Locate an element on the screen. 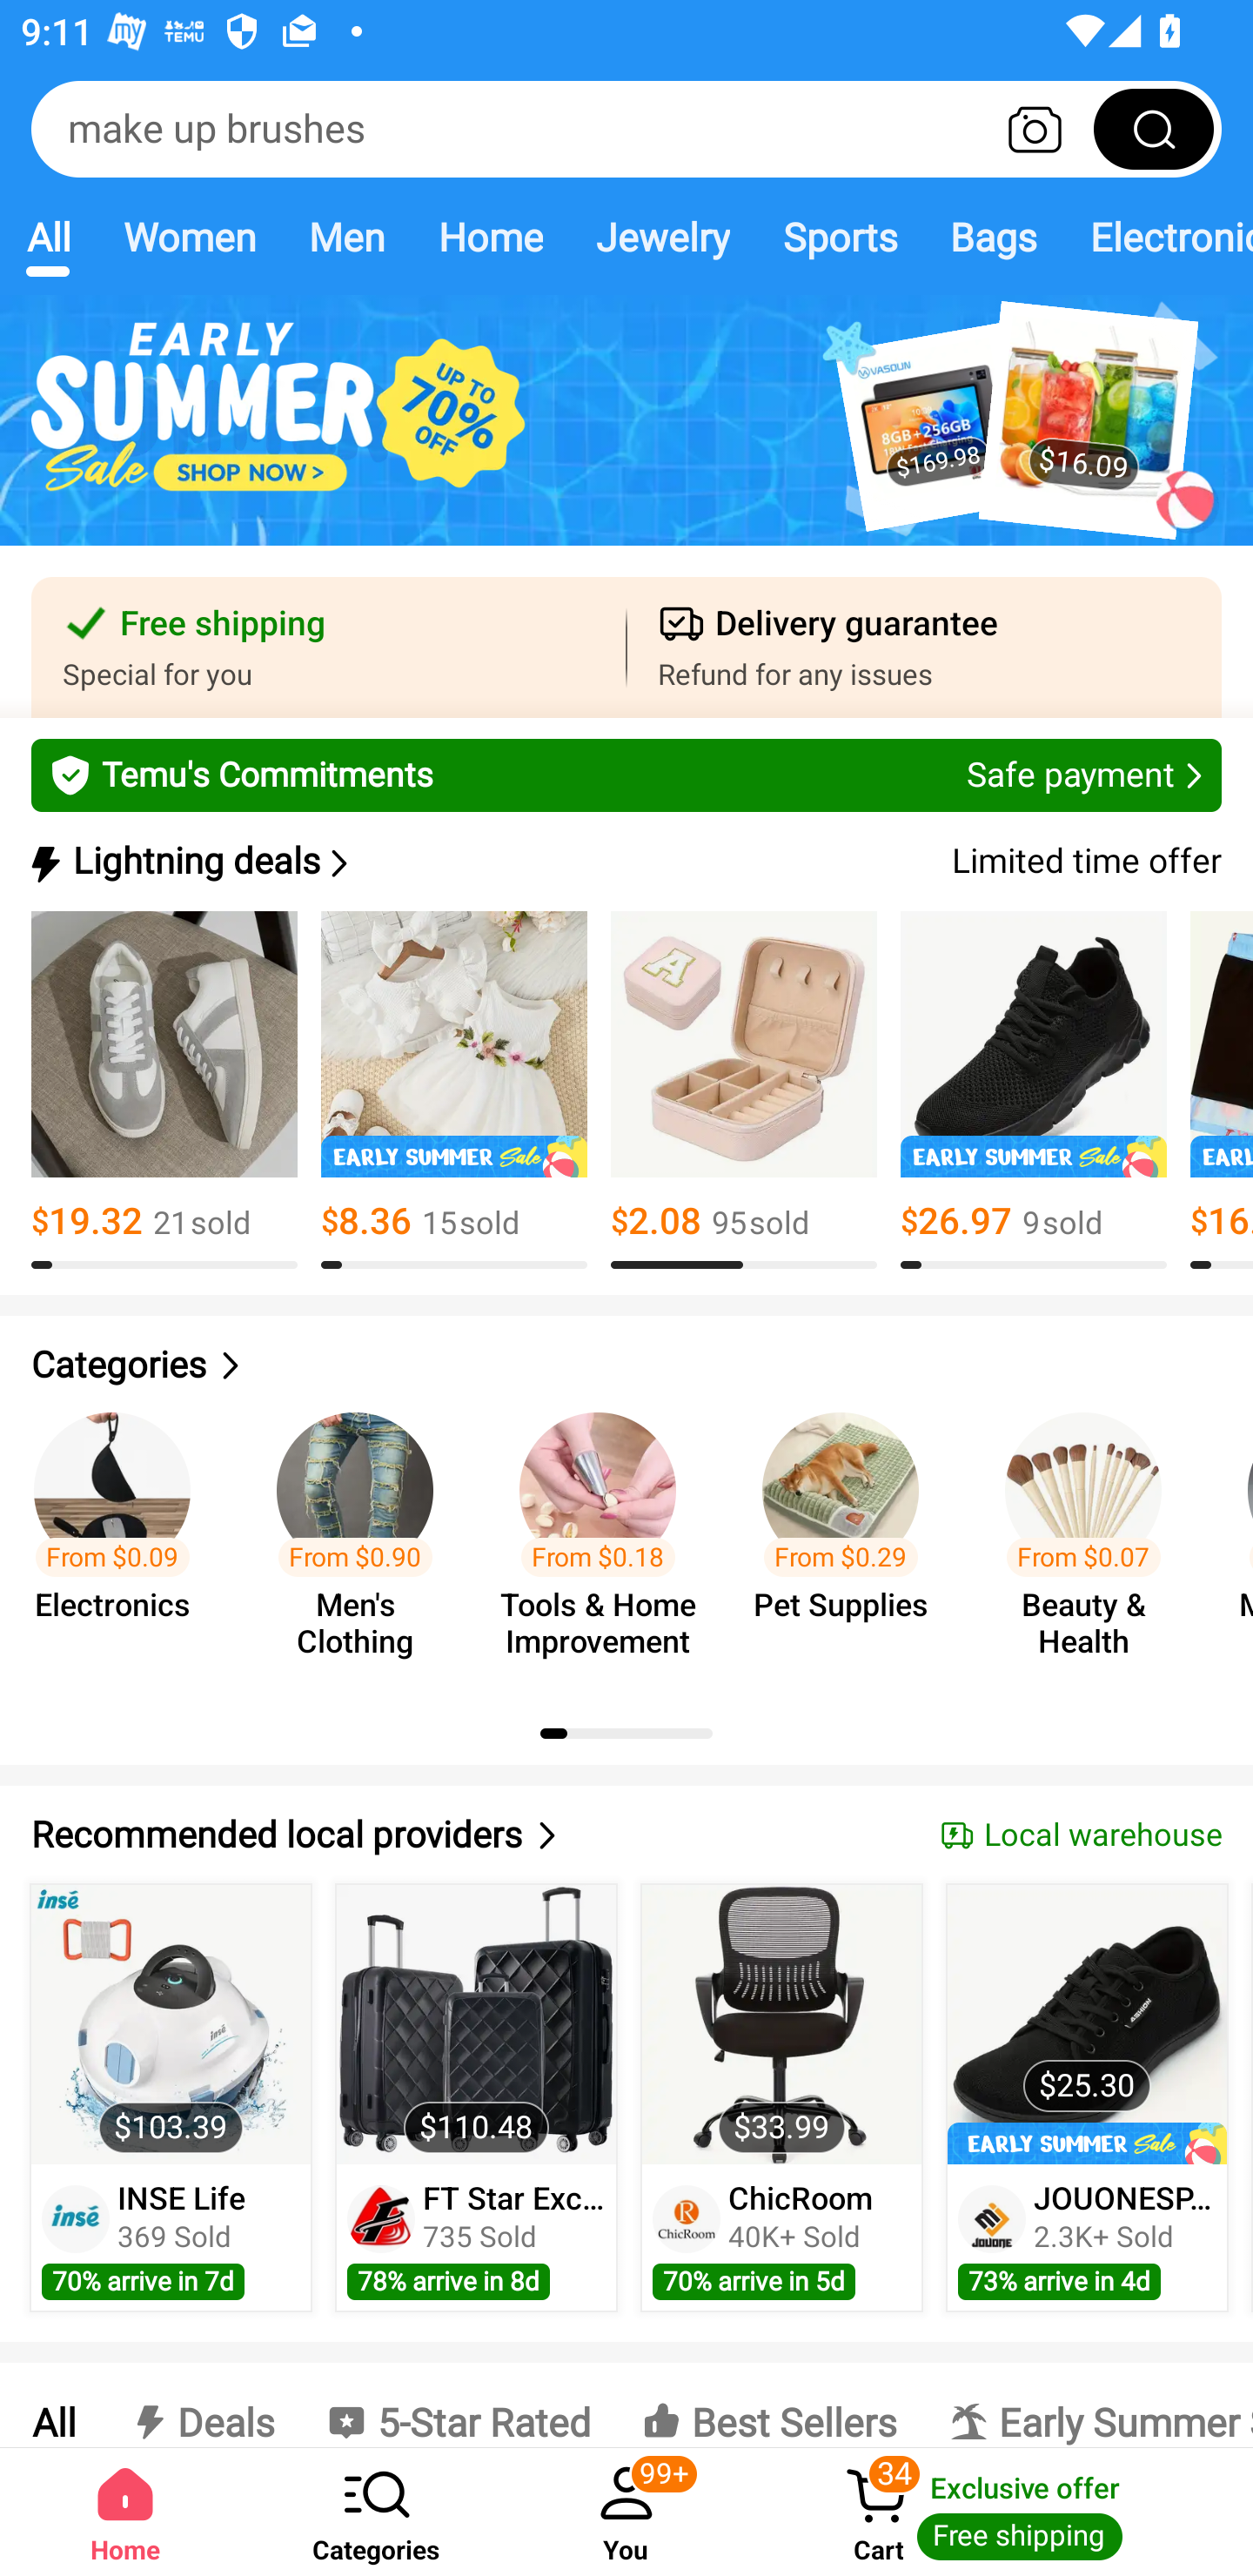  From $0.29 Pet Supplies is located at coordinates (849, 1539).